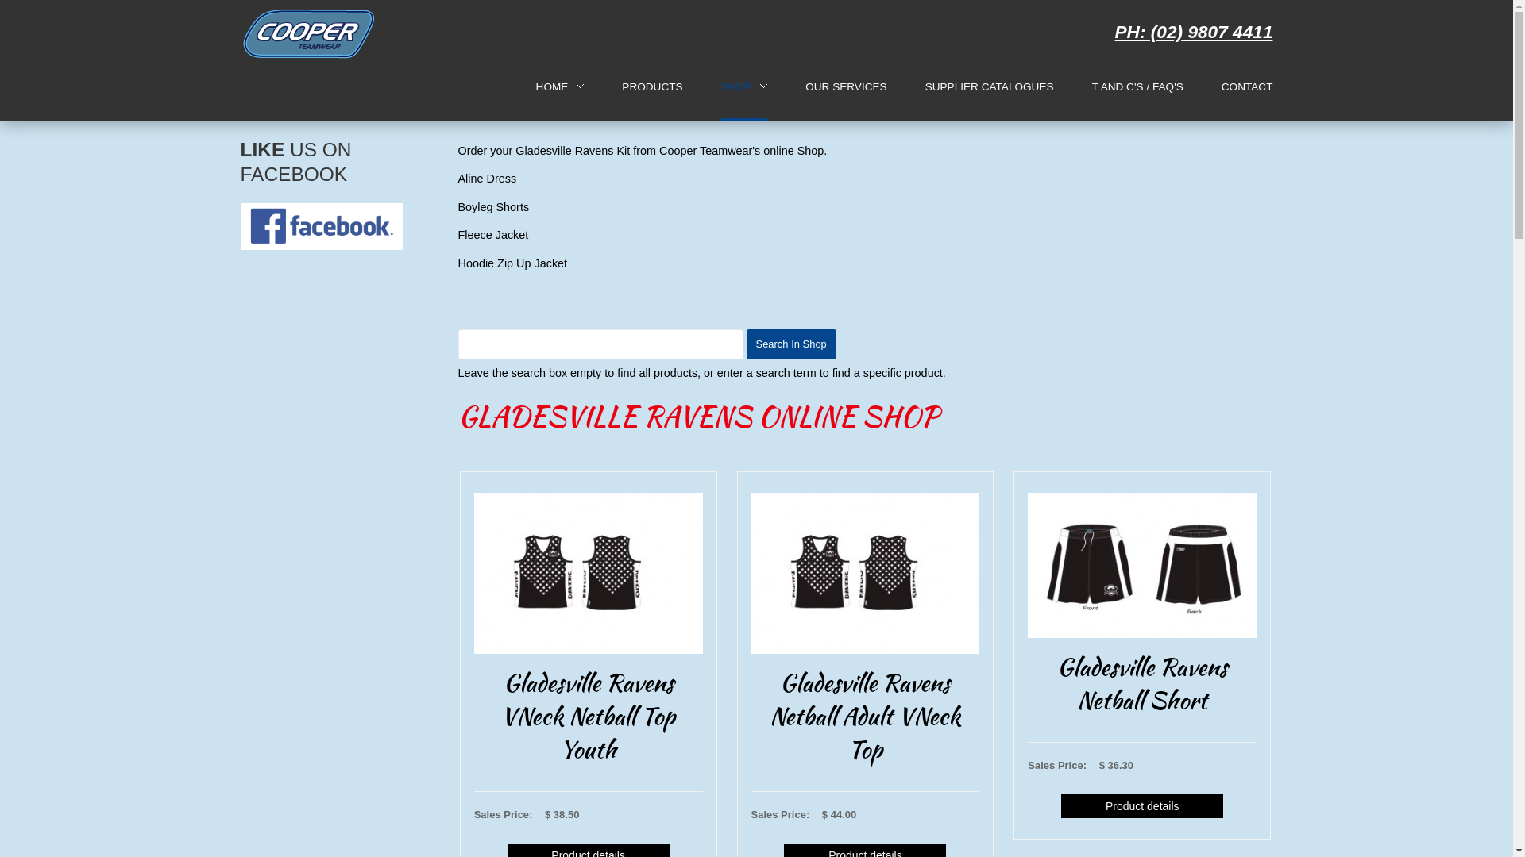 This screenshot has height=857, width=1525. I want to click on Gladesville Ravens VNeck Netball Top Youth, so click(589, 715).